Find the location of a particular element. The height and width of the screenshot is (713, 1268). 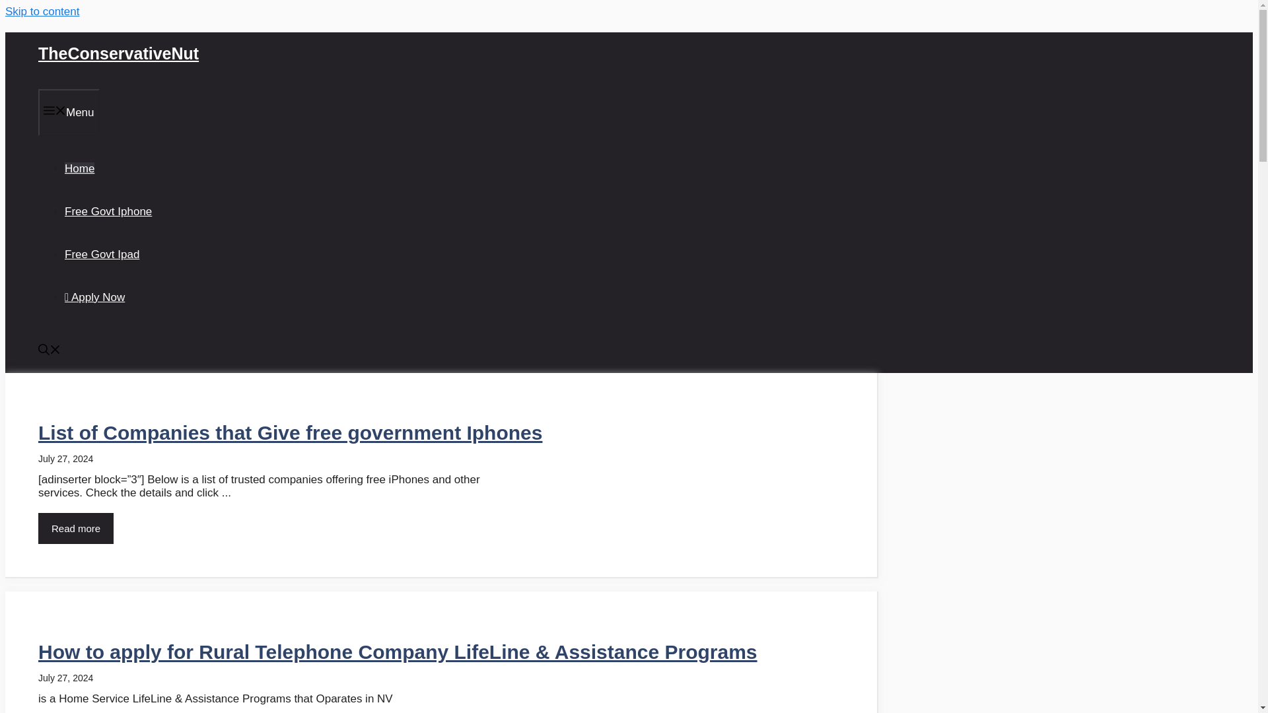

Free Govt Ipad is located at coordinates (102, 254).